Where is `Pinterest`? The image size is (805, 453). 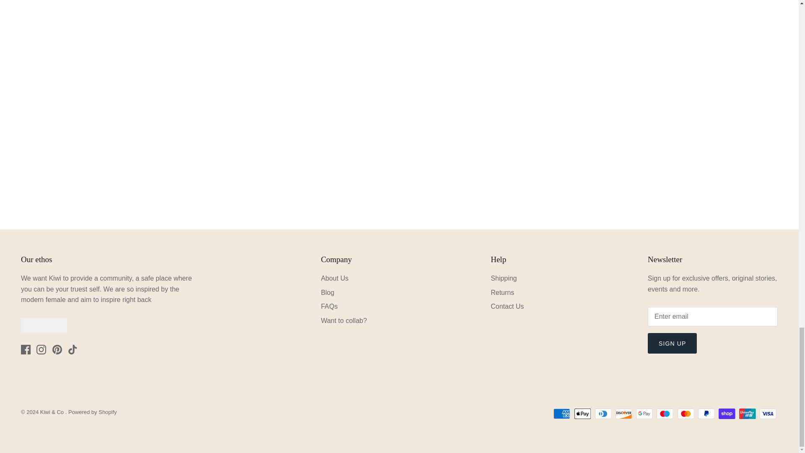
Pinterest is located at coordinates (57, 349).